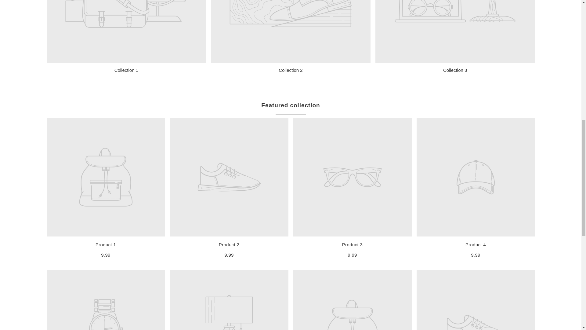 This screenshot has height=330, width=586. Describe the element at coordinates (455, 32) in the screenshot. I see `Collection image` at that location.